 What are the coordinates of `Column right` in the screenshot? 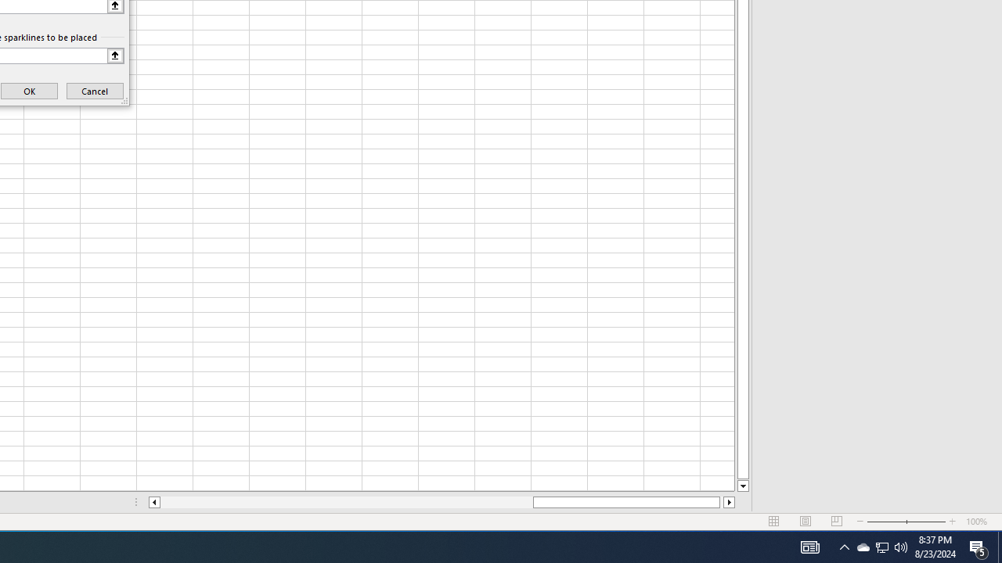 It's located at (730, 502).